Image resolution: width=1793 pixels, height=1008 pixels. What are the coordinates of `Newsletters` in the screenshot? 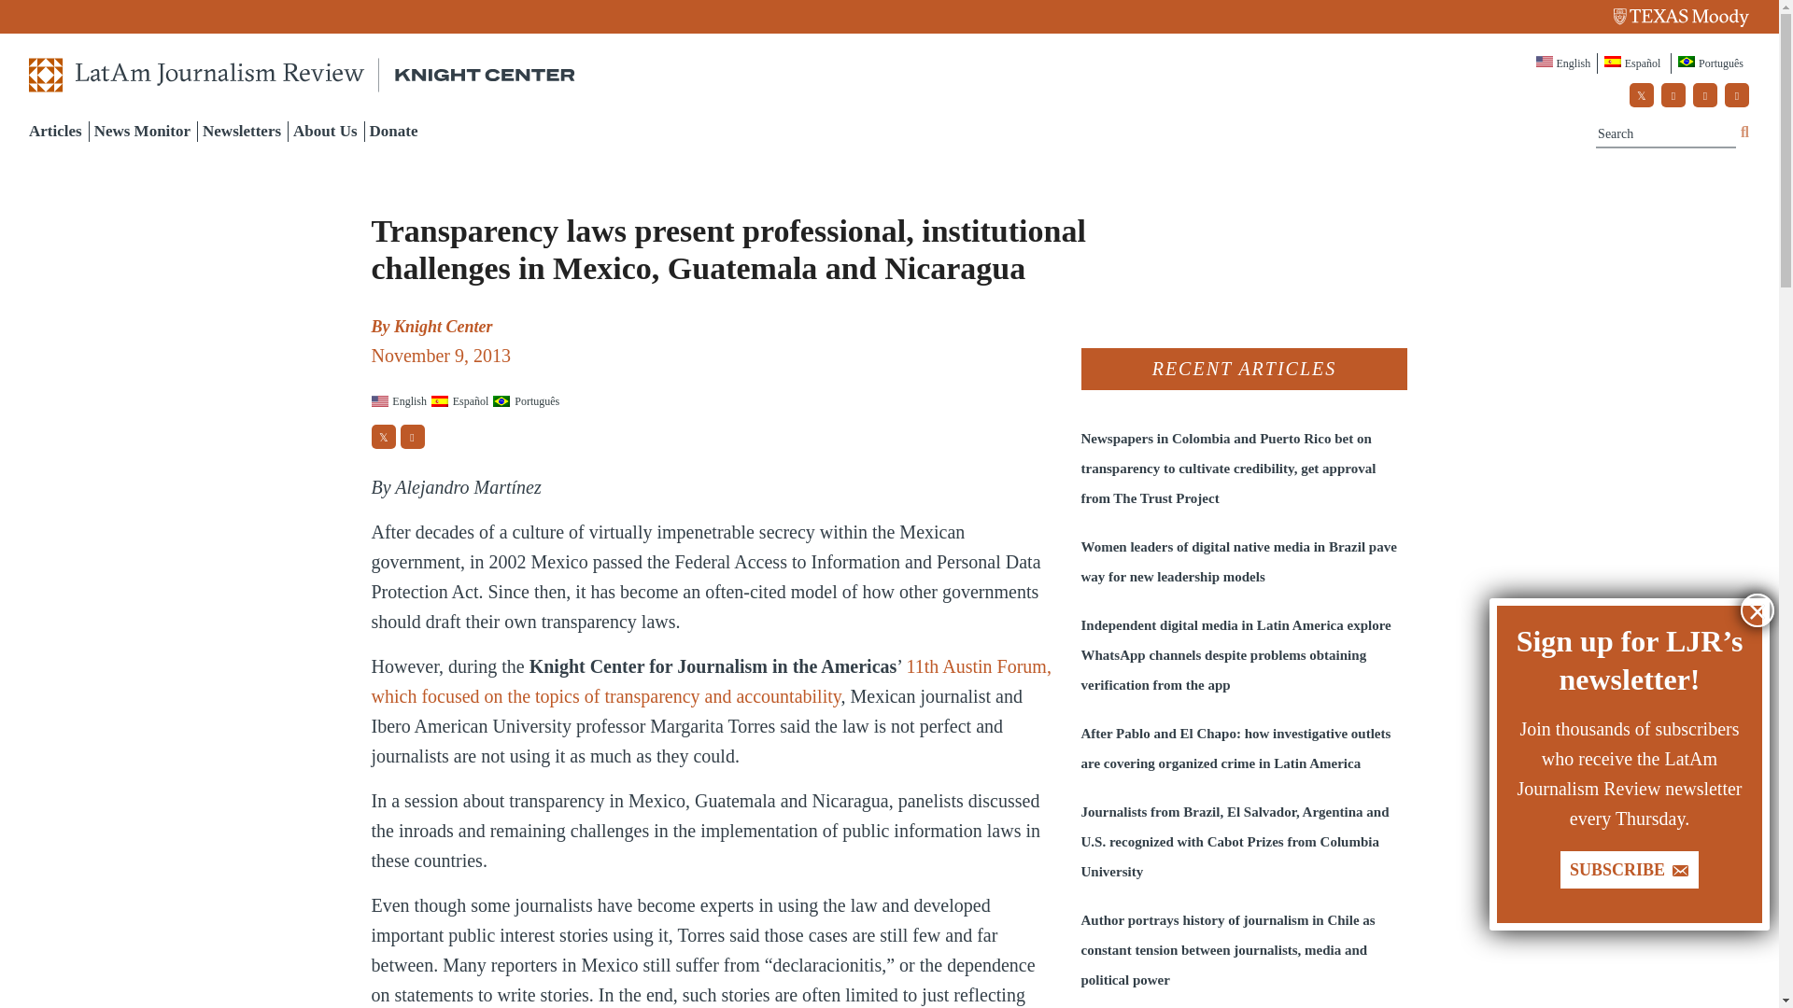 It's located at (241, 131).